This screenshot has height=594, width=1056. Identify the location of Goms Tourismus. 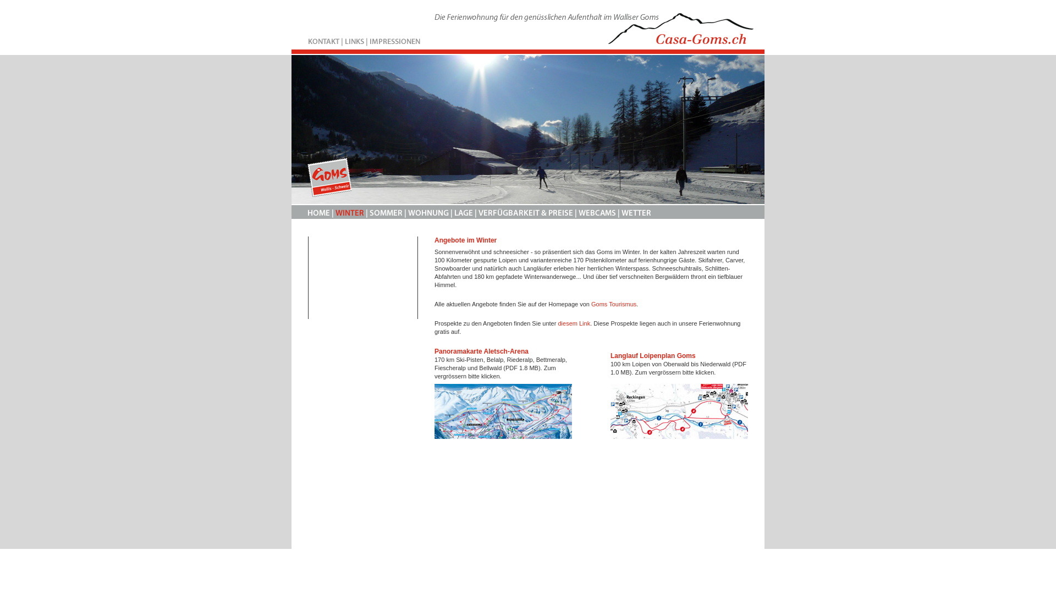
(614, 304).